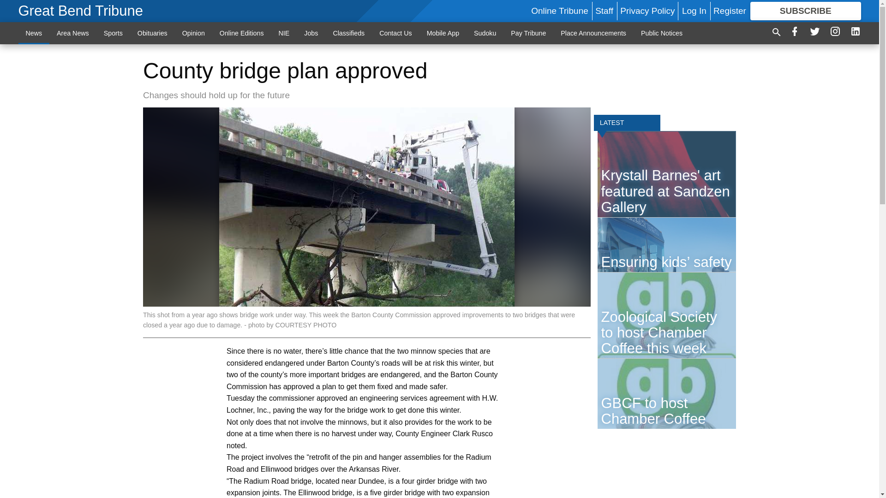 The image size is (886, 498). What do you see at coordinates (395, 33) in the screenshot?
I see `Contact Us` at bounding box center [395, 33].